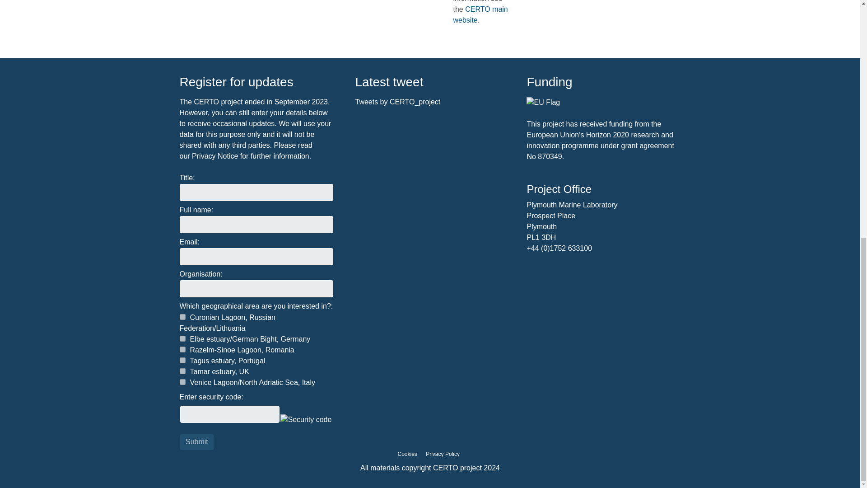  What do you see at coordinates (572, 205) in the screenshot?
I see `Plymouth Marine Laboratory` at bounding box center [572, 205].